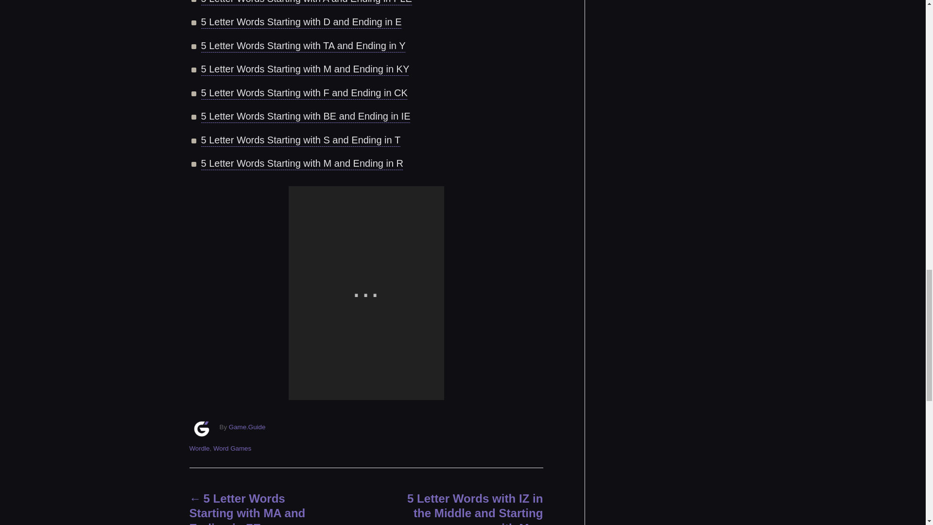  What do you see at coordinates (303, 47) in the screenshot?
I see `5 Letter Words Starting with TA and Ending in Y` at bounding box center [303, 47].